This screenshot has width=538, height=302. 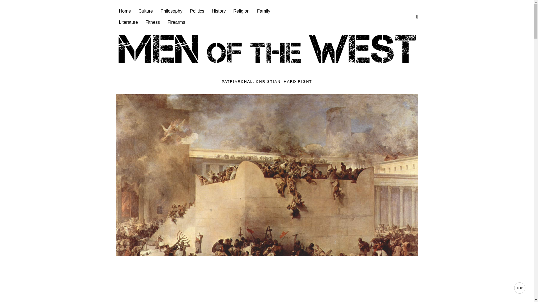 I want to click on Culture, so click(x=146, y=11).